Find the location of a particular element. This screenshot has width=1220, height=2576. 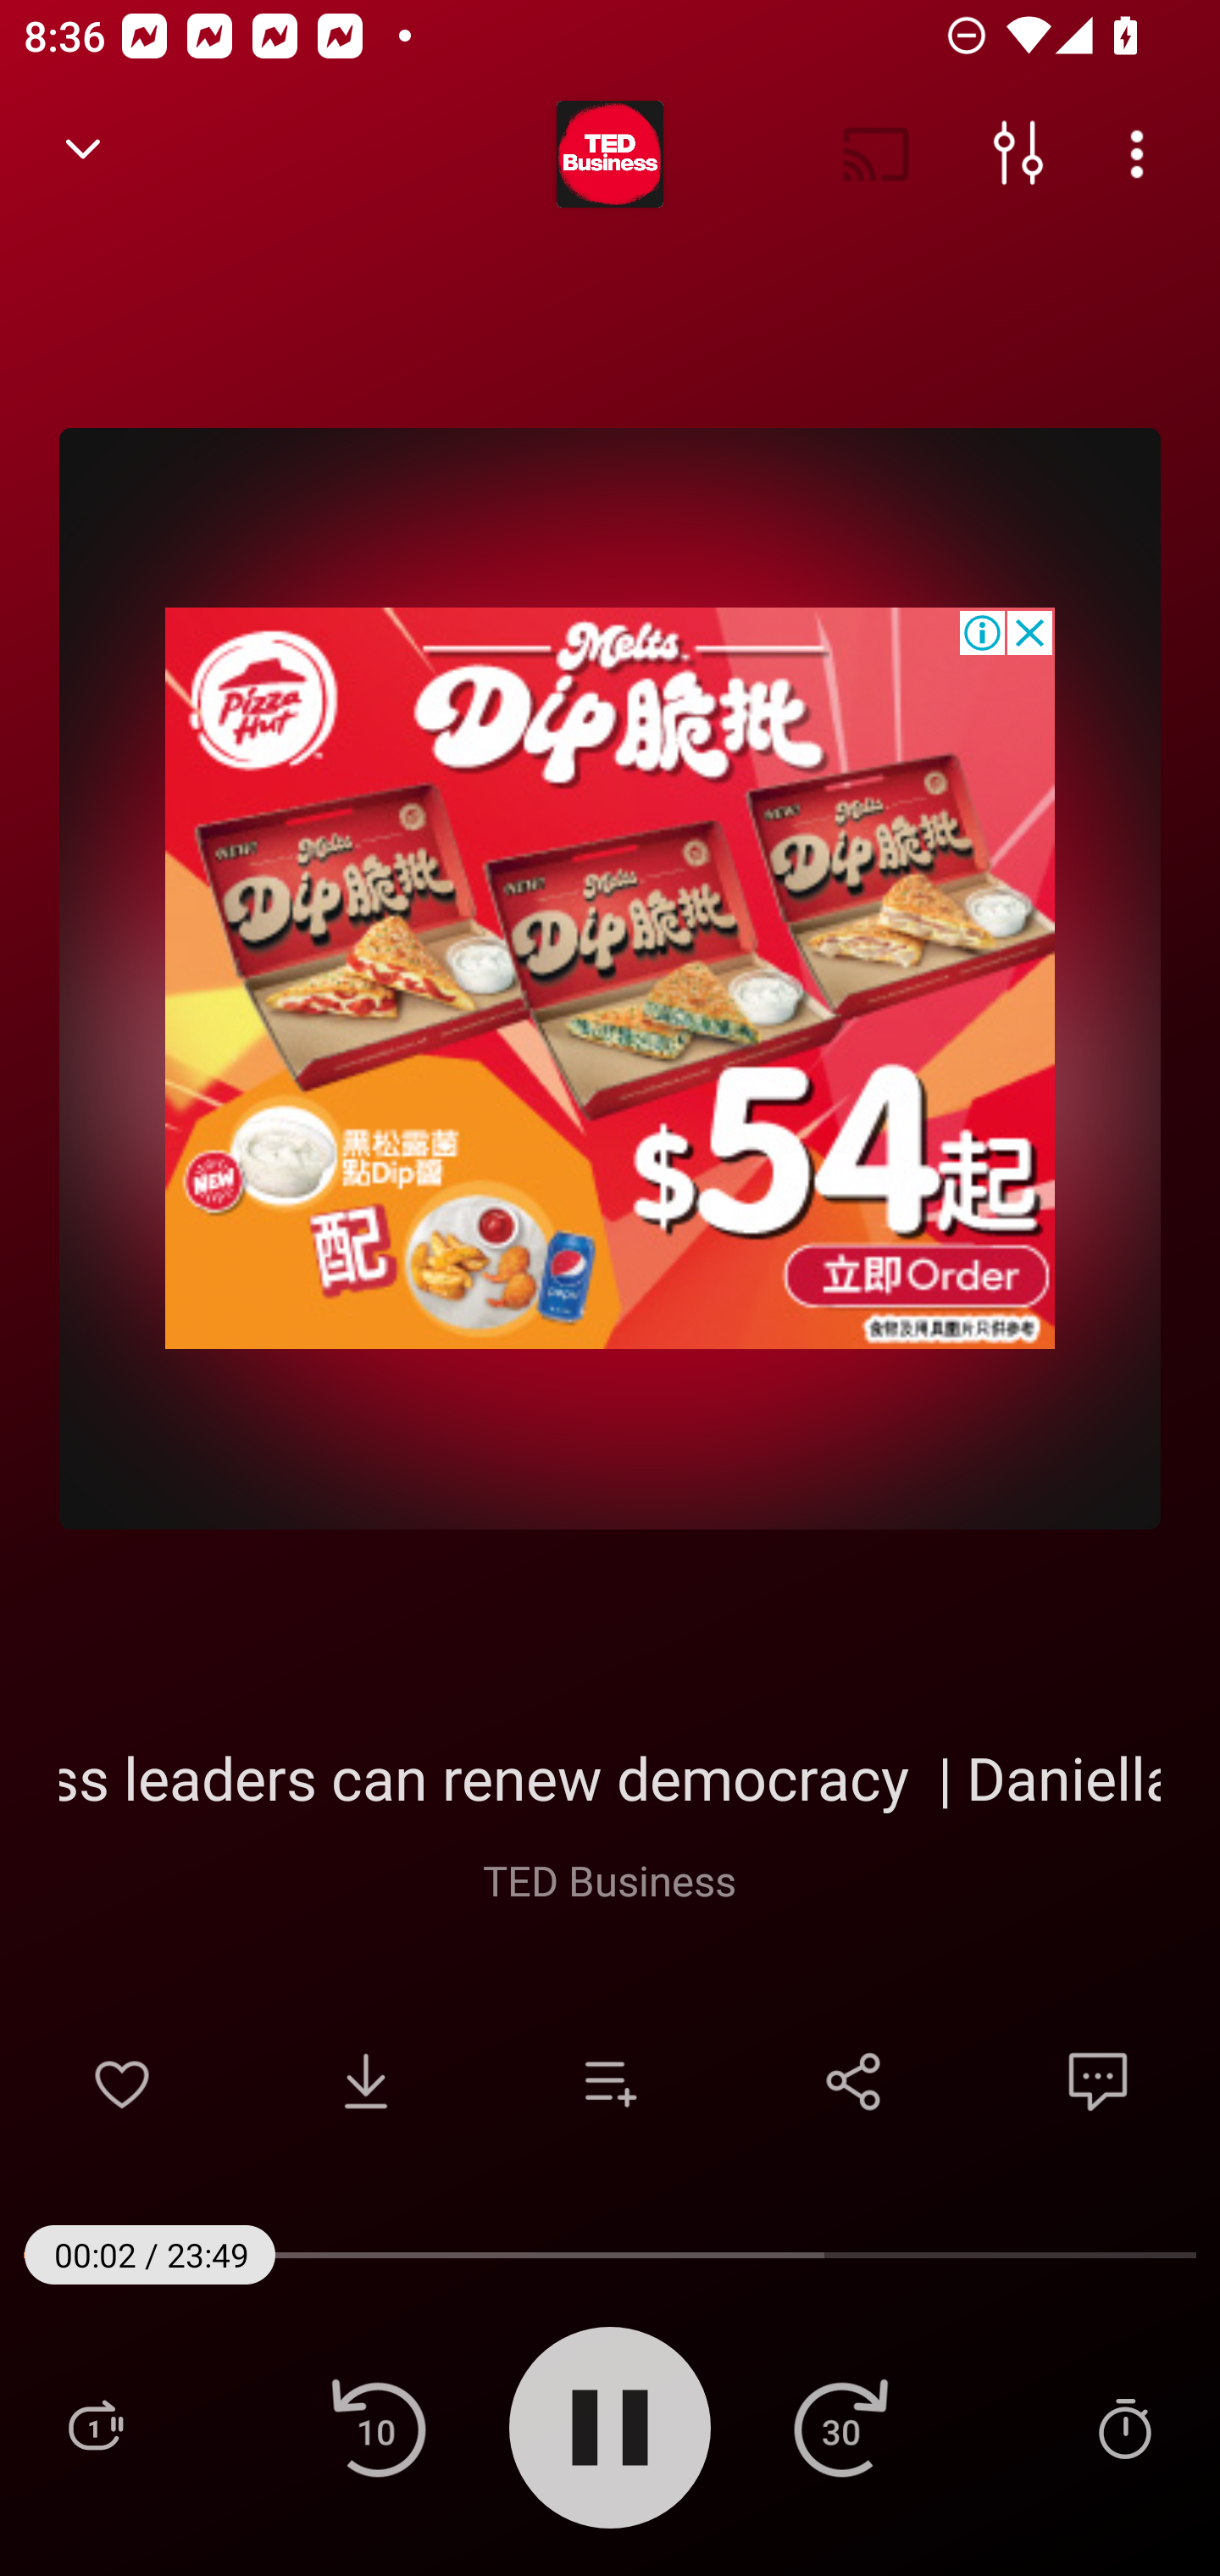

Cast. Disconnected is located at coordinates (876, 154).